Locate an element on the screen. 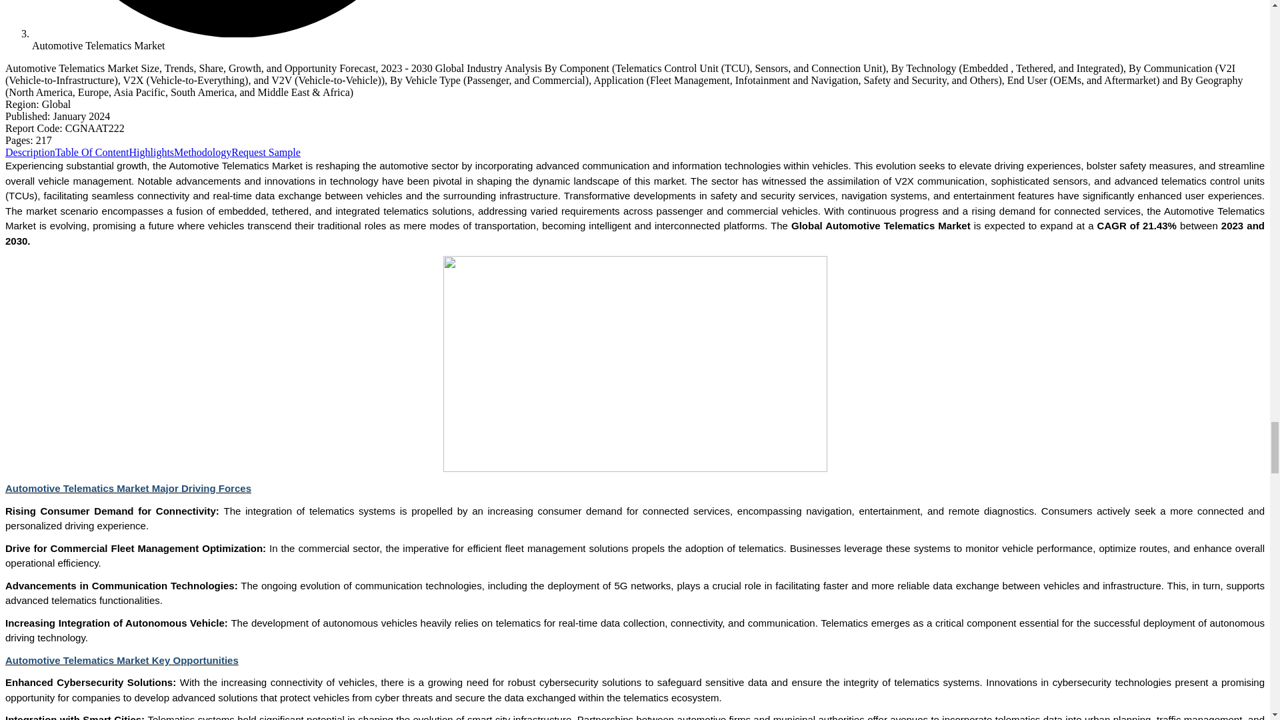 Image resolution: width=1280 pixels, height=720 pixels. Methodology is located at coordinates (203, 152).